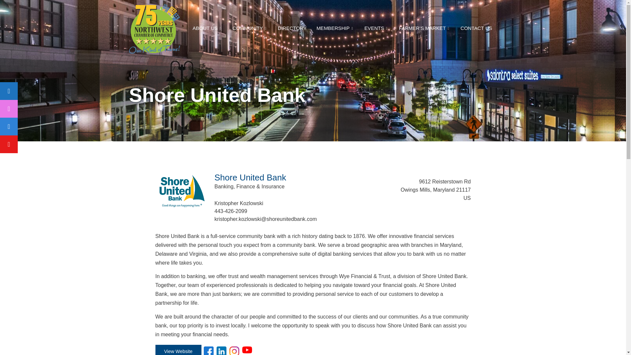 This screenshot has width=631, height=355. What do you see at coordinates (377, 28) in the screenshot?
I see `EVENTS` at bounding box center [377, 28].